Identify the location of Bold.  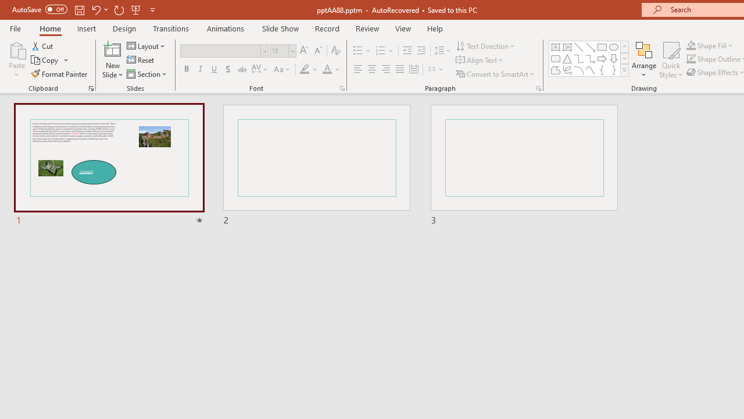
(186, 70).